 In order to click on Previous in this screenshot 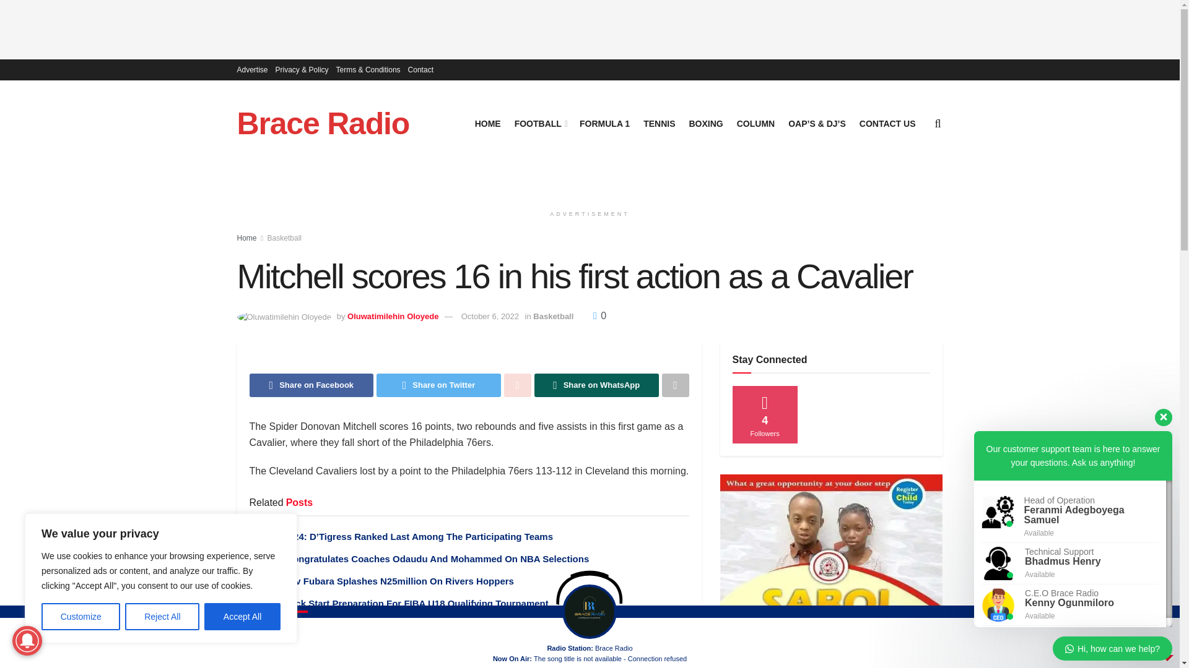, I will do `click(457, 632)`.